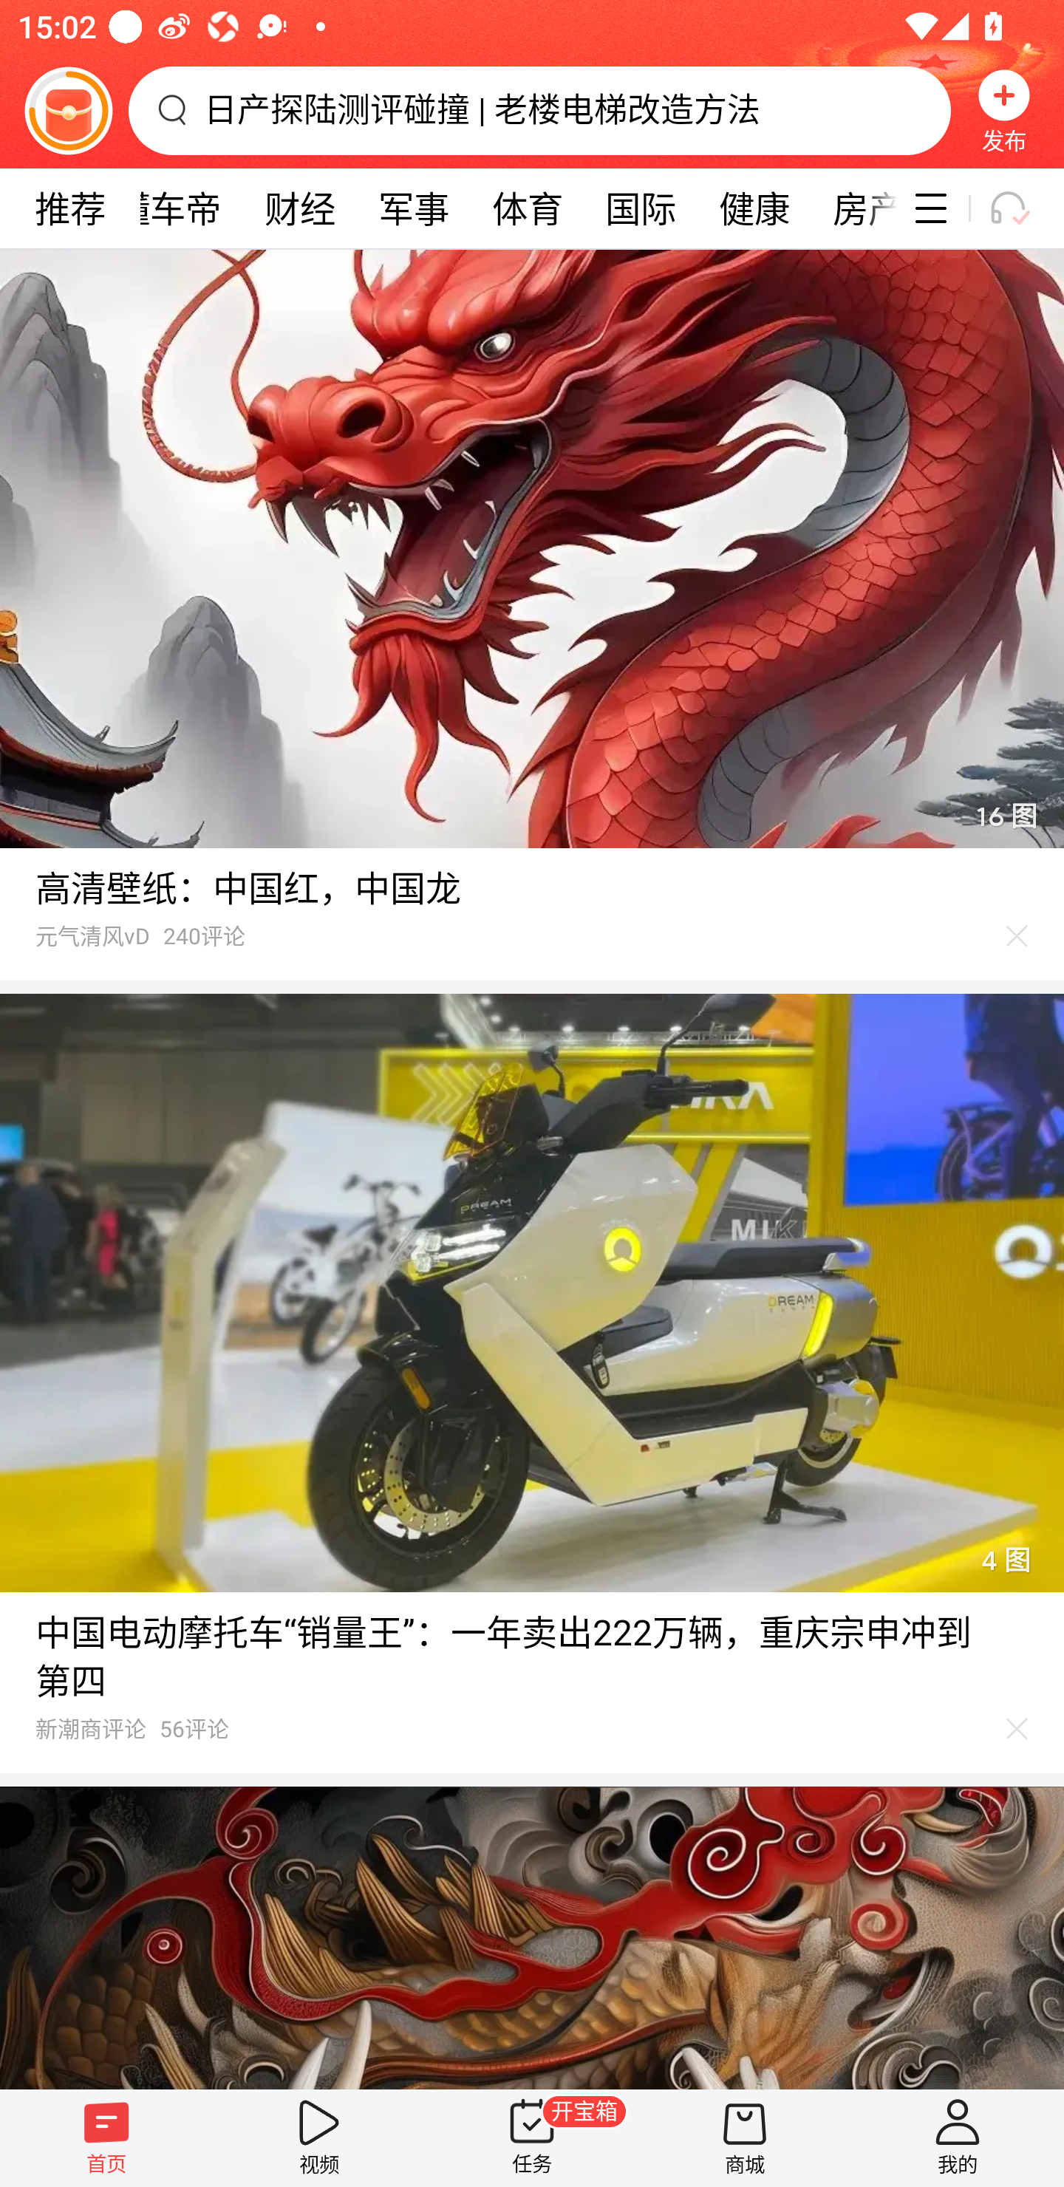 Image resolution: width=1064 pixels, height=2187 pixels. Describe the element at coordinates (1021, 208) in the screenshot. I see `听一听开关` at that location.